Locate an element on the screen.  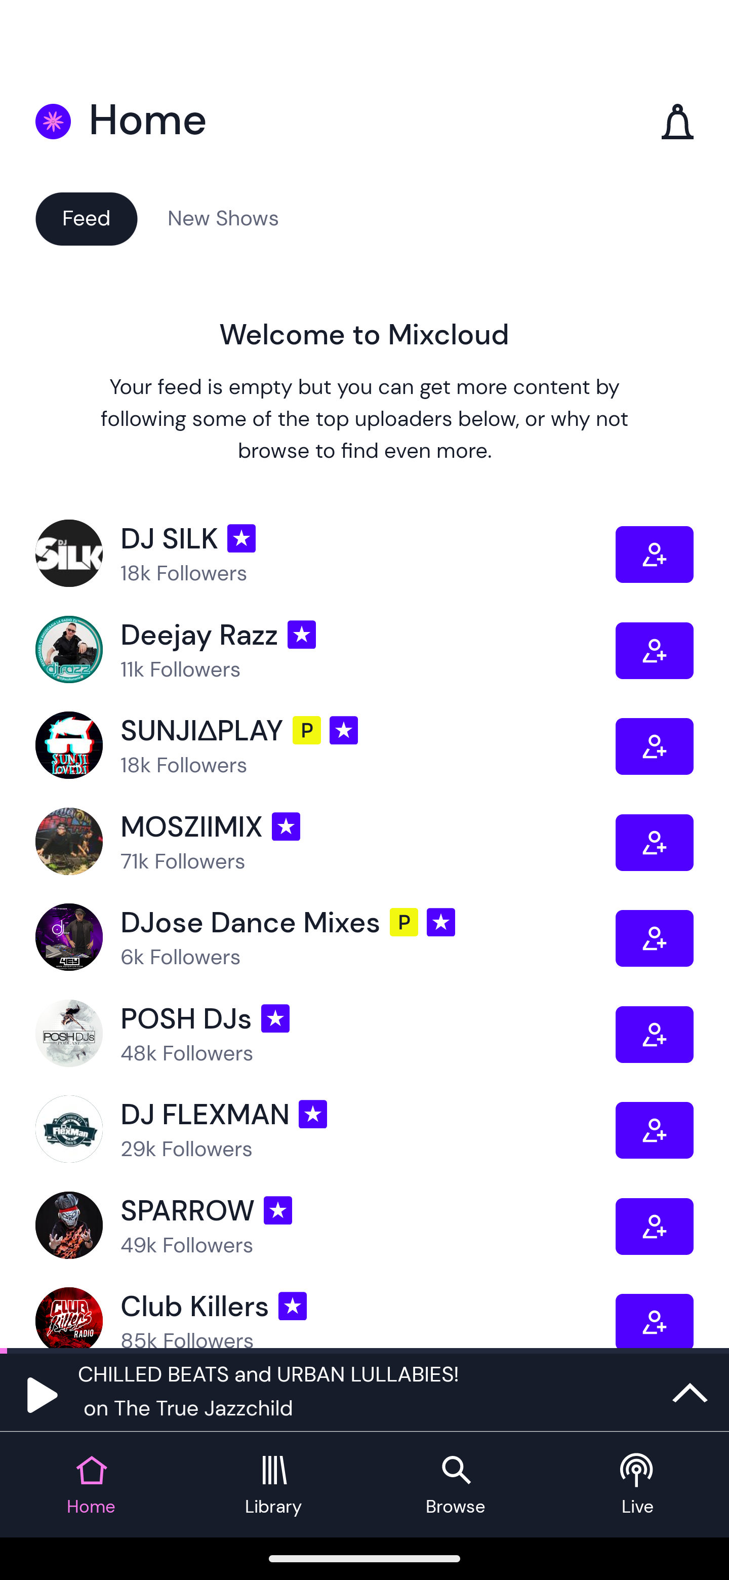
New Shows is located at coordinates (223, 218).